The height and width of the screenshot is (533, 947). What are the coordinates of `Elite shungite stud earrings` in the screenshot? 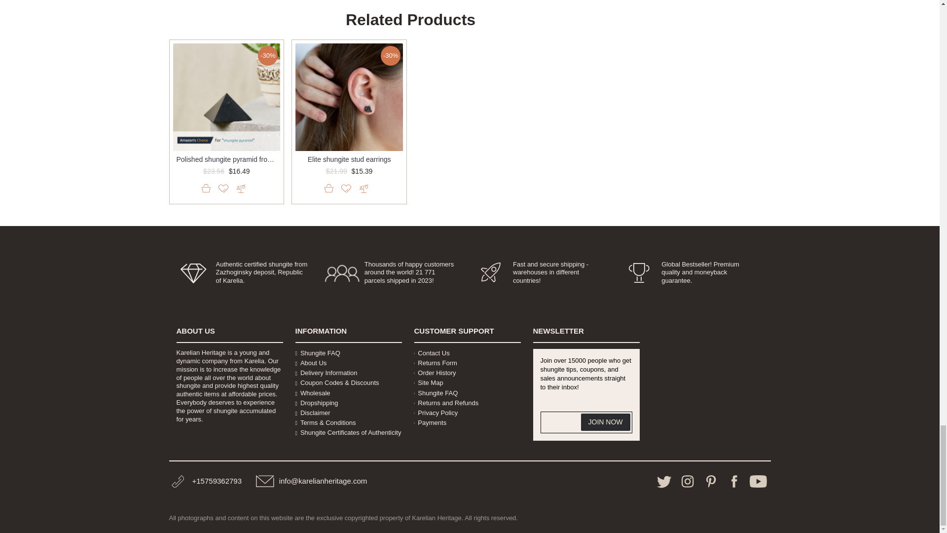 It's located at (349, 97).